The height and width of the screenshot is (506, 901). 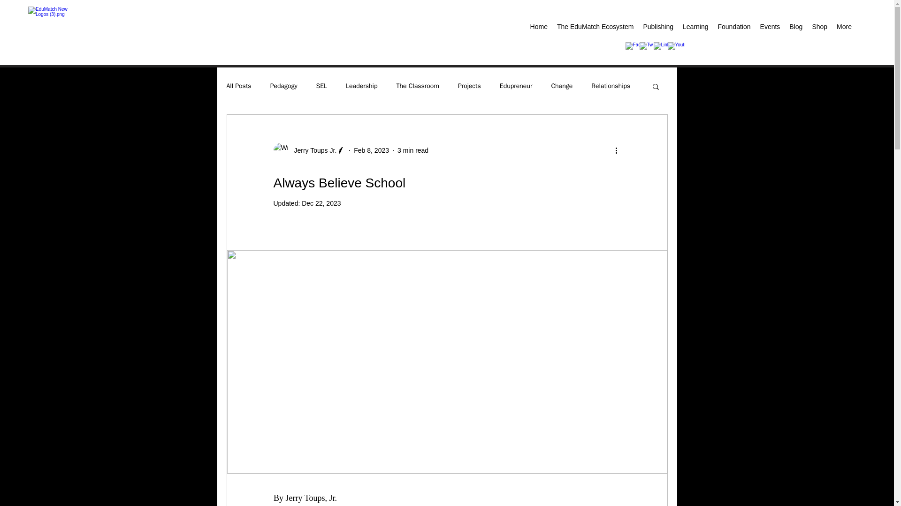 I want to click on Feb 8, 2023, so click(x=372, y=150).